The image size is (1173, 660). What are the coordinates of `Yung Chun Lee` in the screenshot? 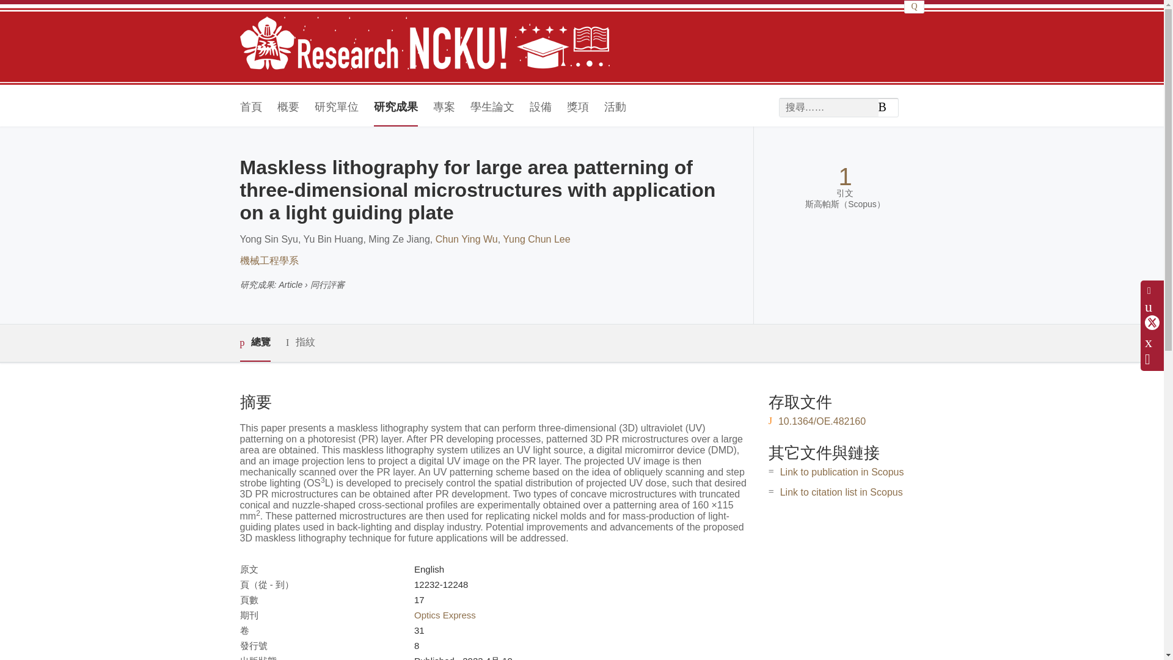 It's located at (536, 239).